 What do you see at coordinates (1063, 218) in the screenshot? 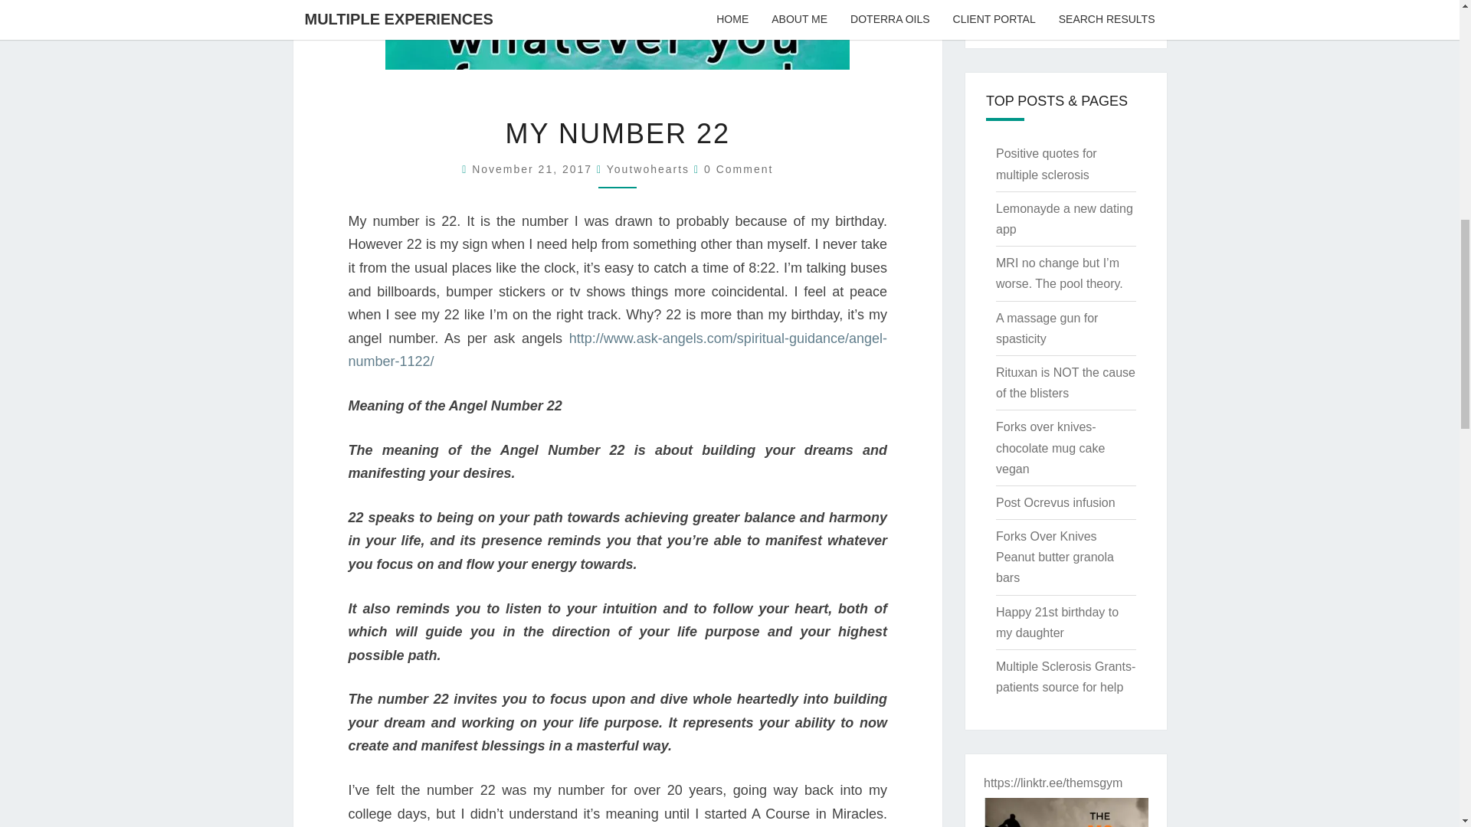
I see `Lemonayde a new dating app` at bounding box center [1063, 218].